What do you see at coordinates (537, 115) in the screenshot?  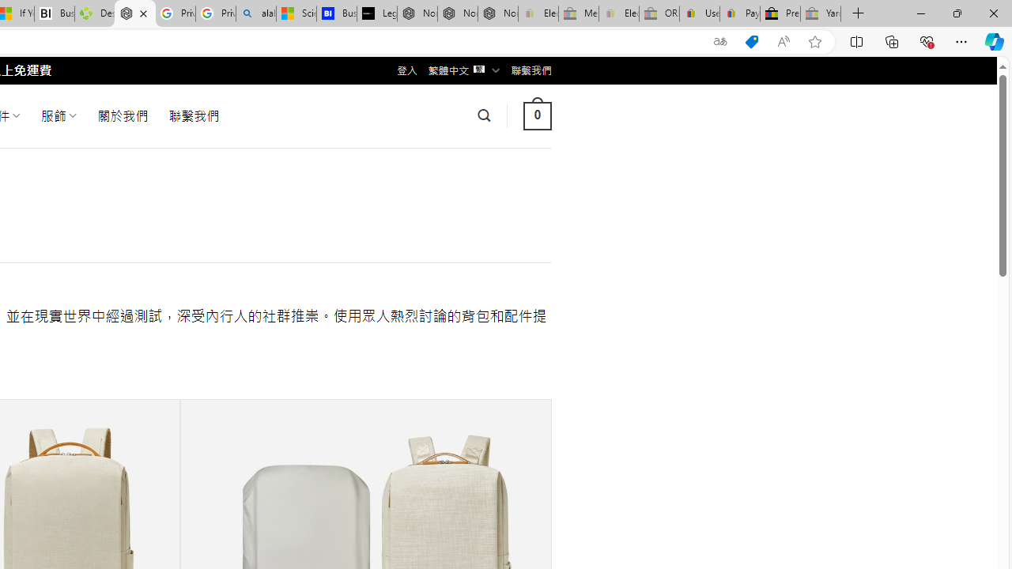 I see `  0  ` at bounding box center [537, 115].